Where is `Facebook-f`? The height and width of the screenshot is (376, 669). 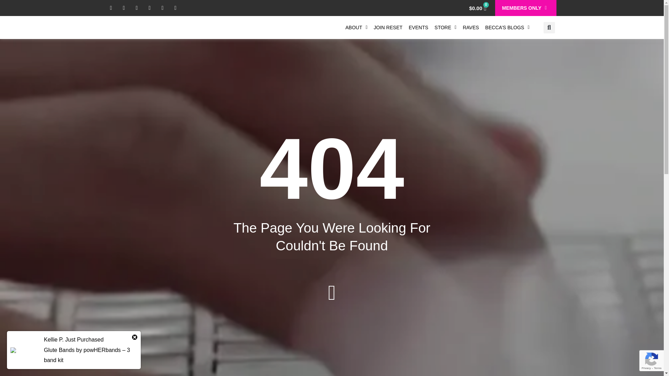 Facebook-f is located at coordinates (111, 8).